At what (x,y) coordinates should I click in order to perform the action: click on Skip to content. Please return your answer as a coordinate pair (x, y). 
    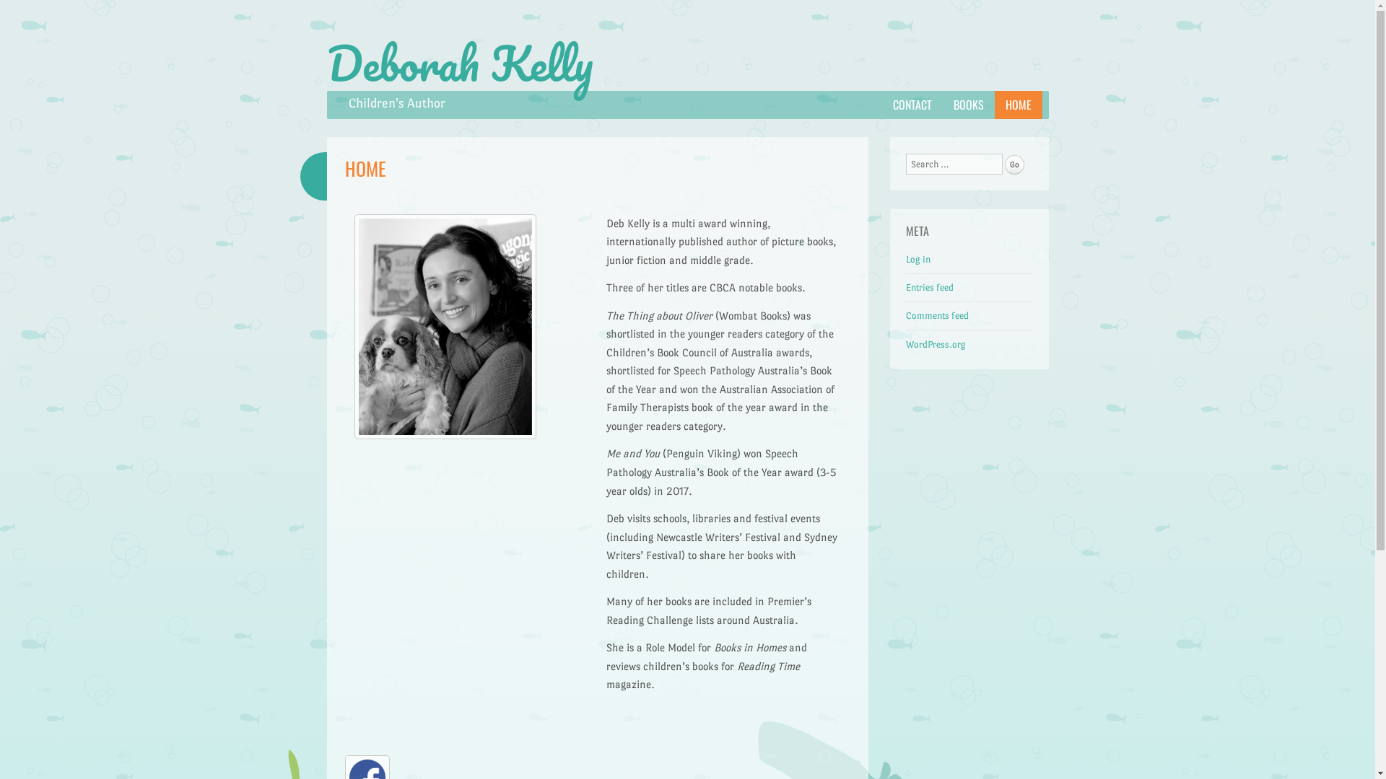
    Looking at the image, I should click on (361, 100).